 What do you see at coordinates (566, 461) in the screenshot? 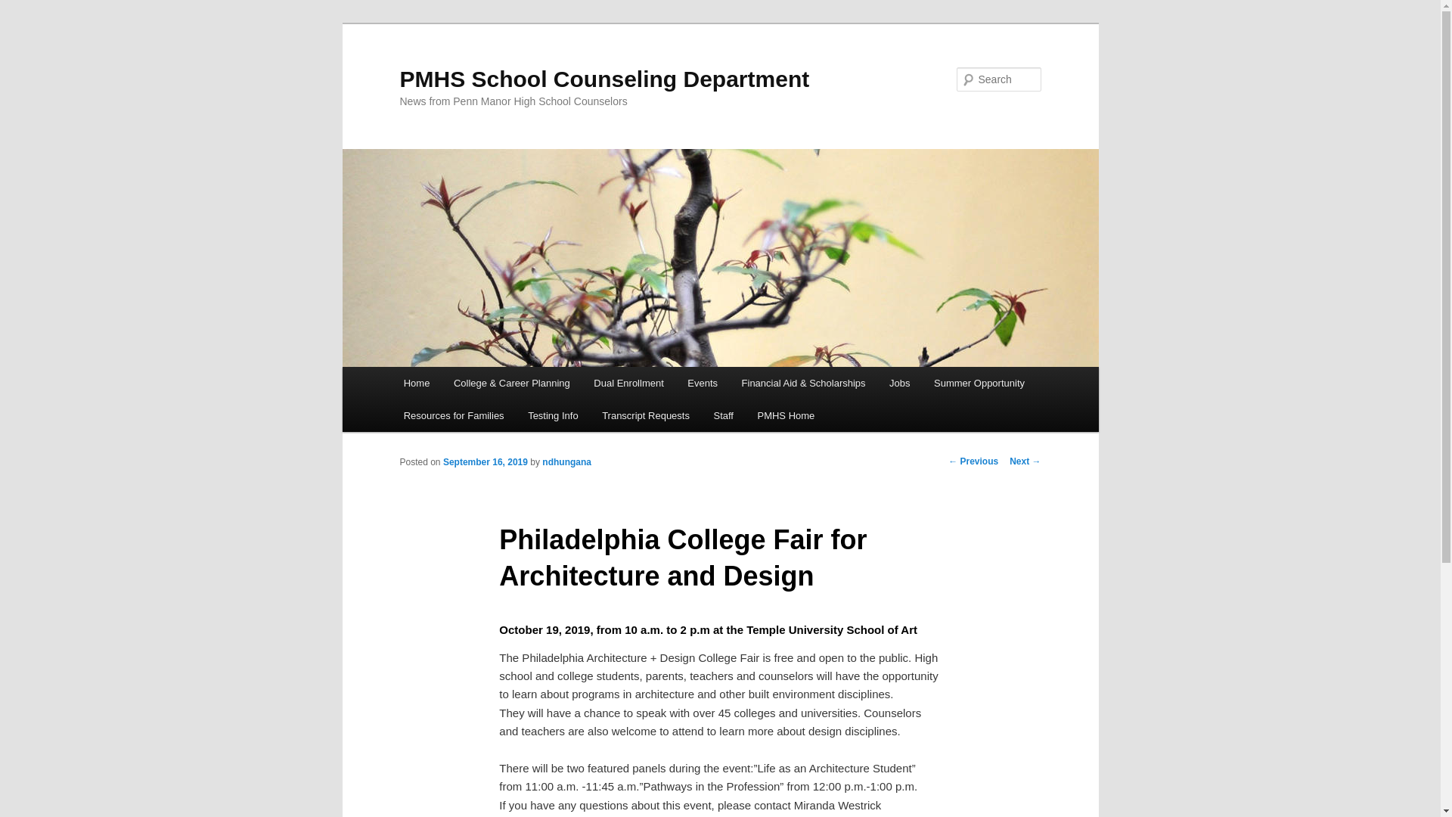
I see `ndhungana` at bounding box center [566, 461].